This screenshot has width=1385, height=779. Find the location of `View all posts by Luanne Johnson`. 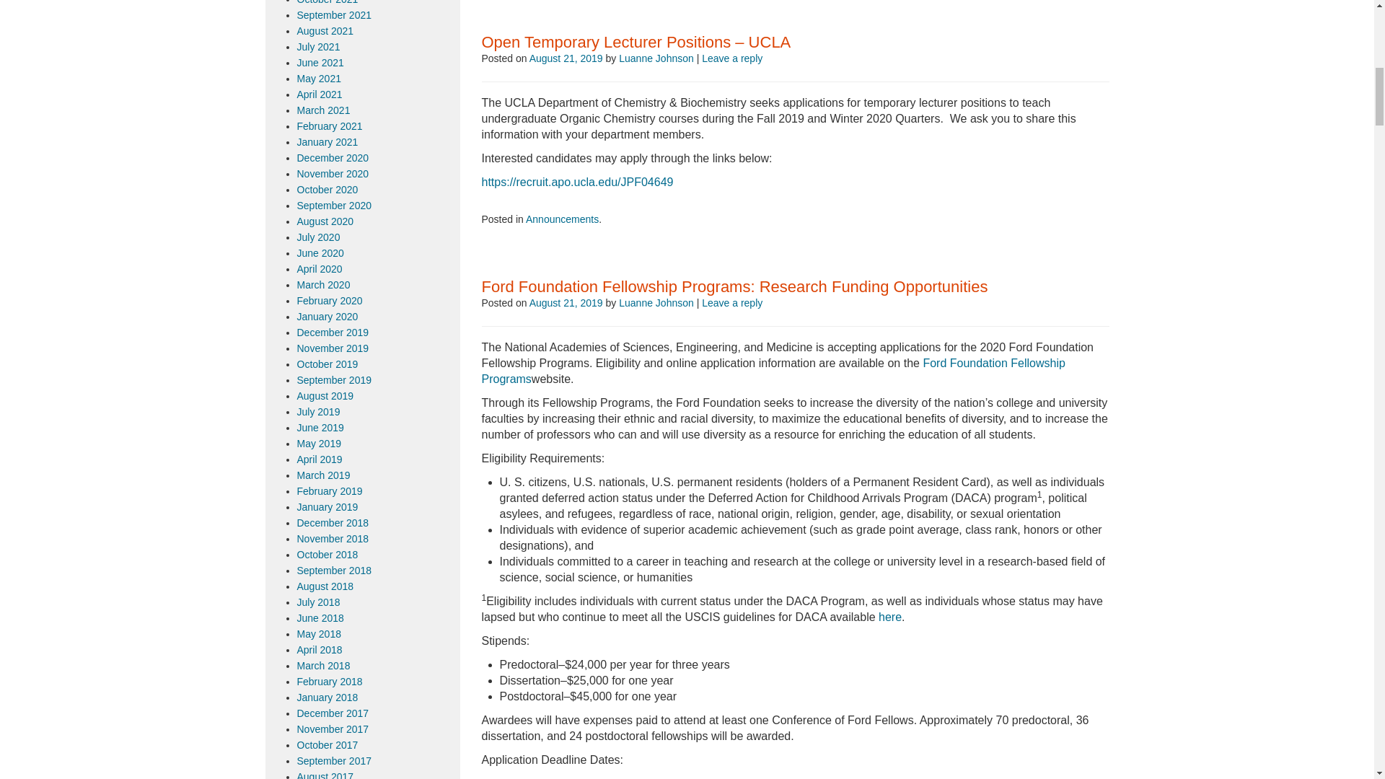

View all posts by Luanne Johnson is located at coordinates (656, 302).